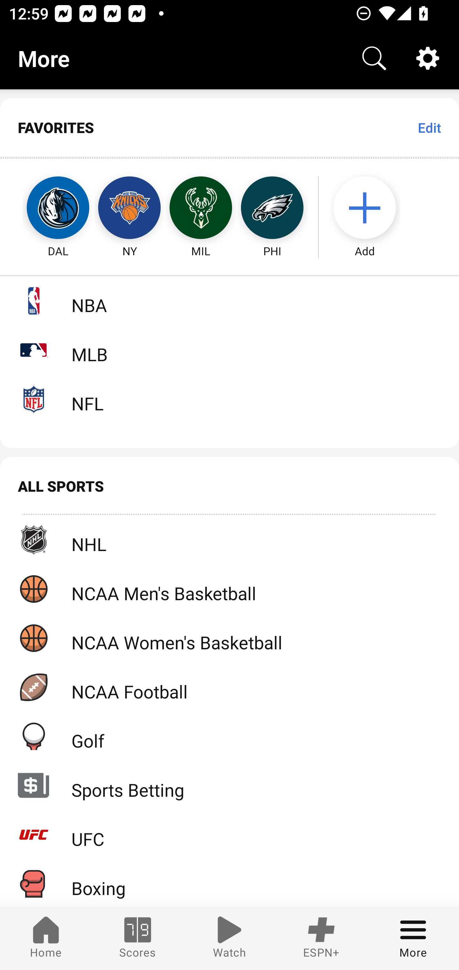 This screenshot has width=459, height=970. I want to click on NY New York Knicks, so click(129, 208).